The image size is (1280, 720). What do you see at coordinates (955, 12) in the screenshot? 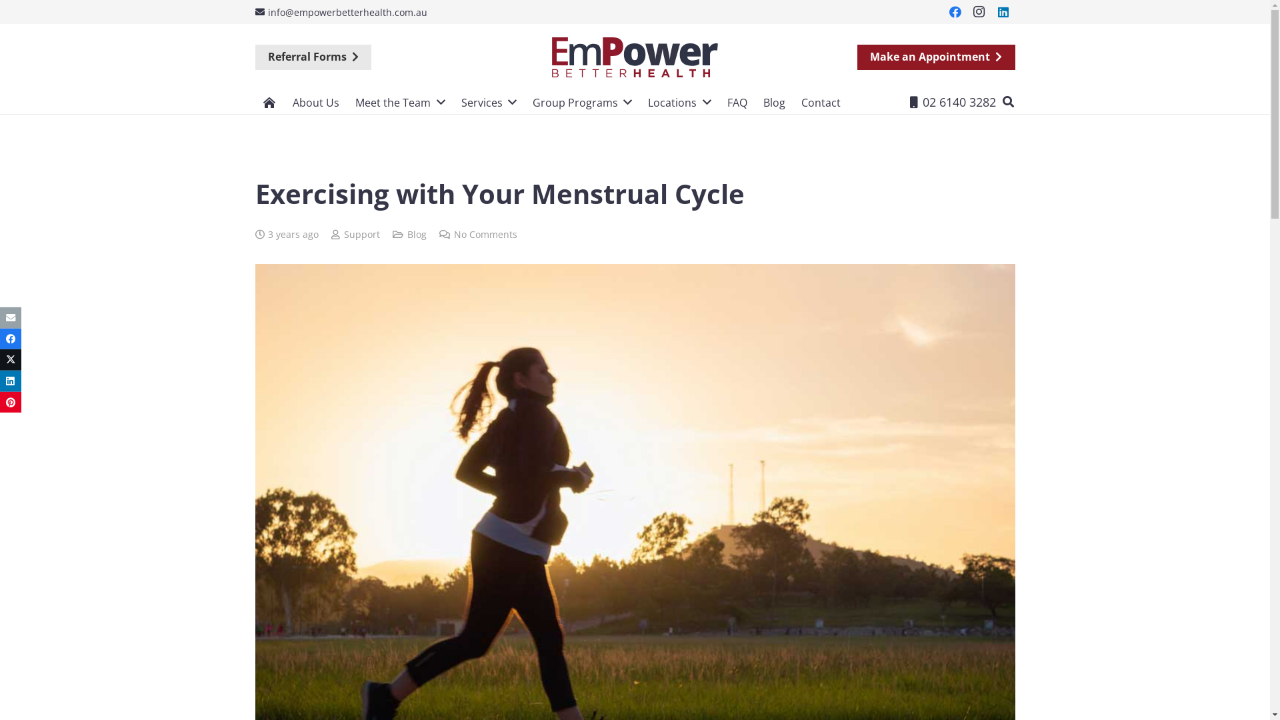
I see `Facebook` at bounding box center [955, 12].